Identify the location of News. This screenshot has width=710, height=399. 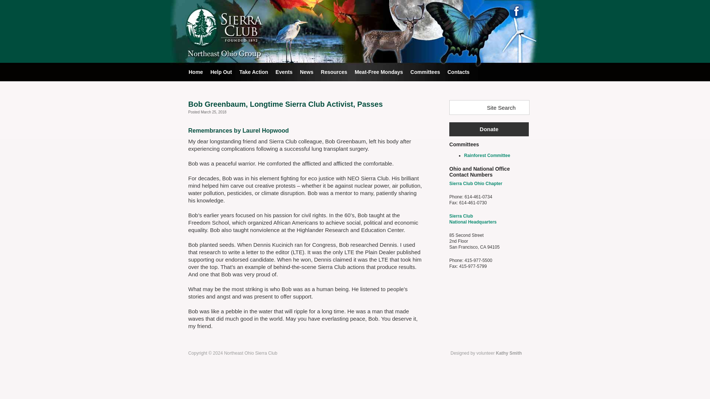
(221, 72).